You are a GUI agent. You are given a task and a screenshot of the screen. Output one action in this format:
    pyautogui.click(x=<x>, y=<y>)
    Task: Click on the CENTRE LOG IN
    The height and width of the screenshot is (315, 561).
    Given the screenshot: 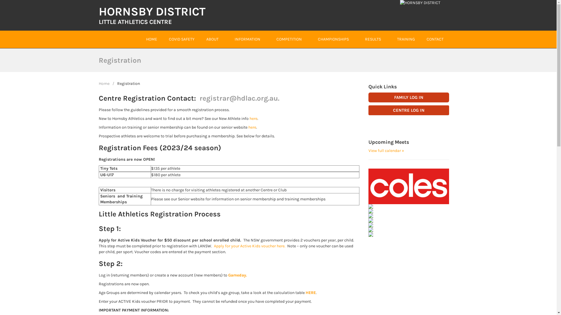 What is the action you would take?
    pyautogui.click(x=409, y=110)
    